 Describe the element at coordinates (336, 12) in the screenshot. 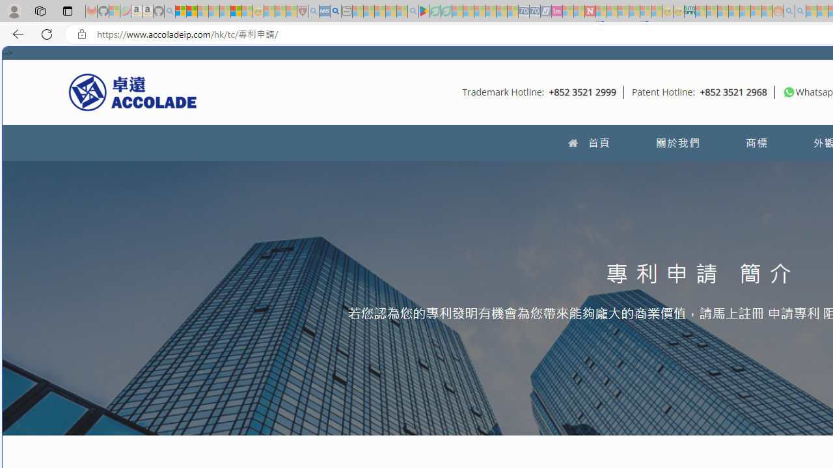

I see `utah sues federal government - Search` at that location.